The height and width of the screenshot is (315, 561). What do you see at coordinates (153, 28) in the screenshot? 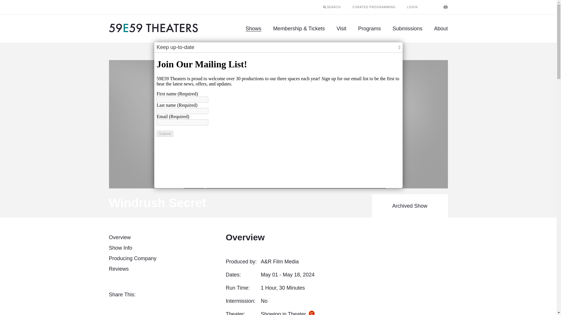
I see `logo-59e59` at bounding box center [153, 28].